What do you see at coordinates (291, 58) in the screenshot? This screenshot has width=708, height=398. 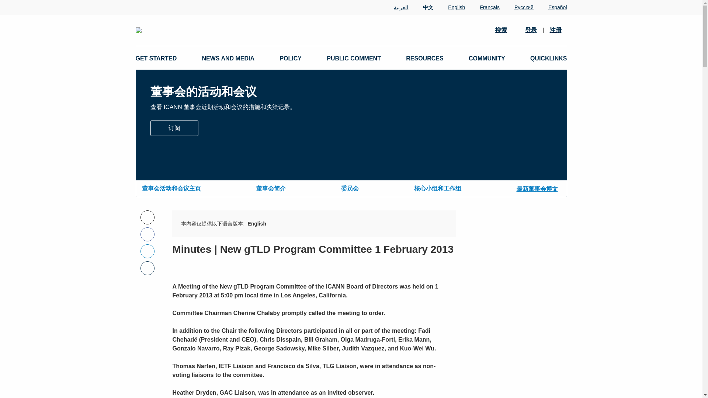 I see `POLICY` at bounding box center [291, 58].